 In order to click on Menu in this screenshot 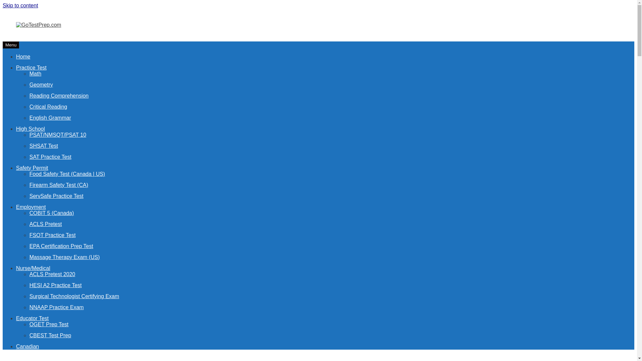, I will do `click(11, 45)`.